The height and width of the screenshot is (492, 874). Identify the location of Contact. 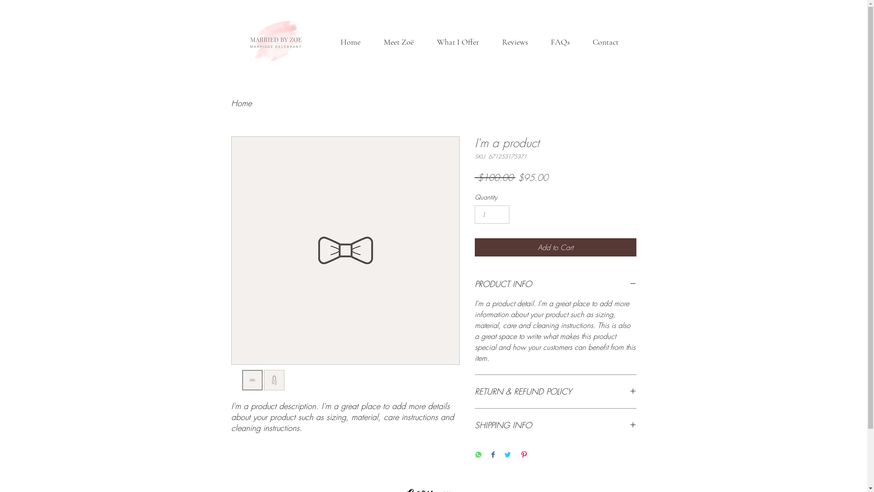
(605, 42).